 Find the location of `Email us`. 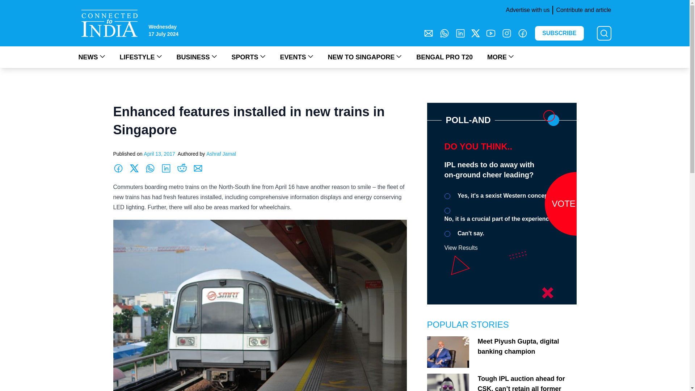

Email us is located at coordinates (429, 33).